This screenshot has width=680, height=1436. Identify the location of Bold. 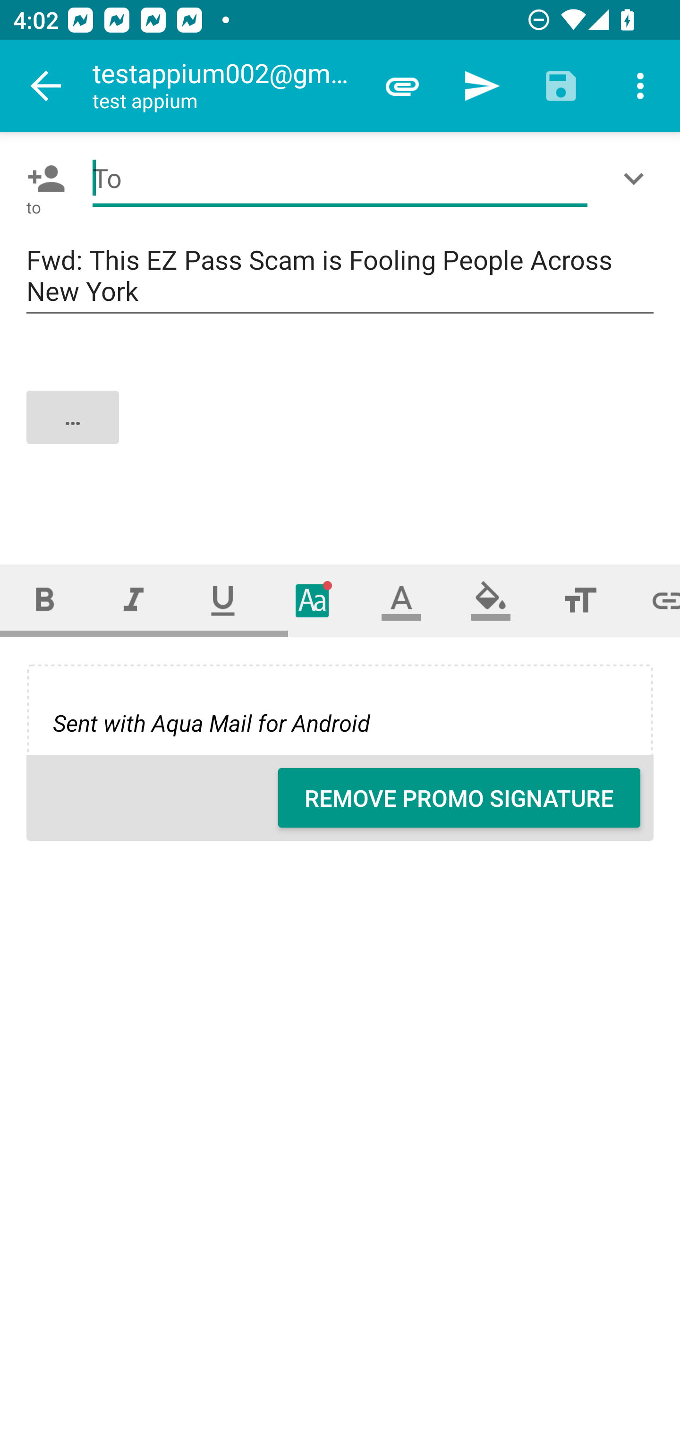
(44, 601).